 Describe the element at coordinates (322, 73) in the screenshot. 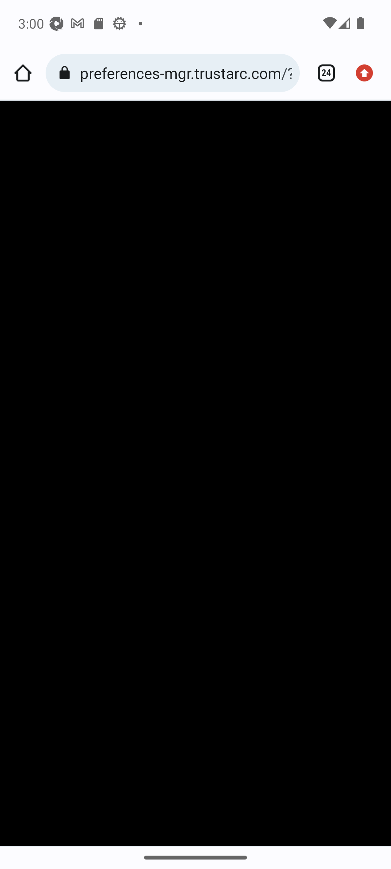

I see `Switch or close tabs` at that location.